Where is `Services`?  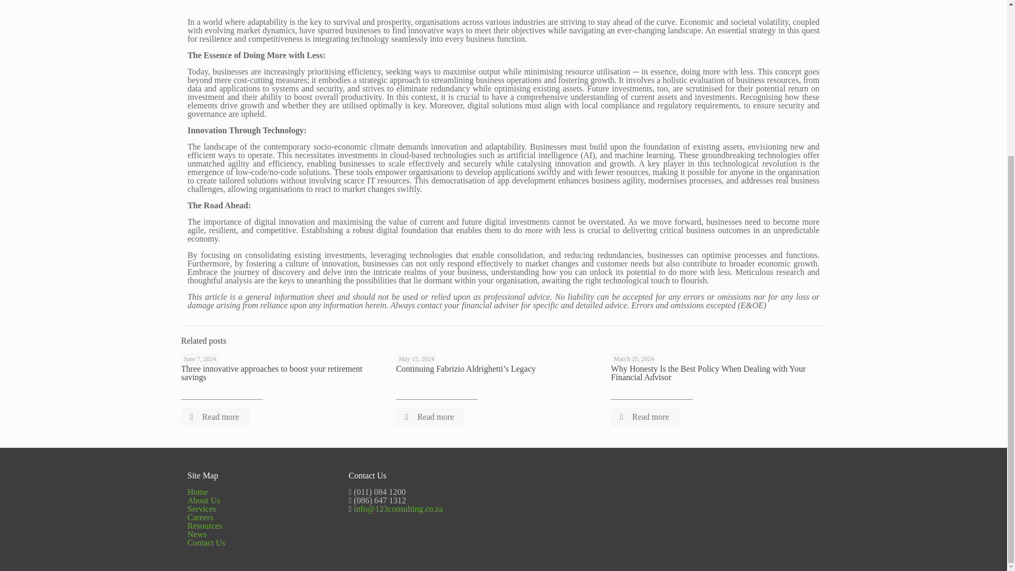
Services is located at coordinates (201, 509).